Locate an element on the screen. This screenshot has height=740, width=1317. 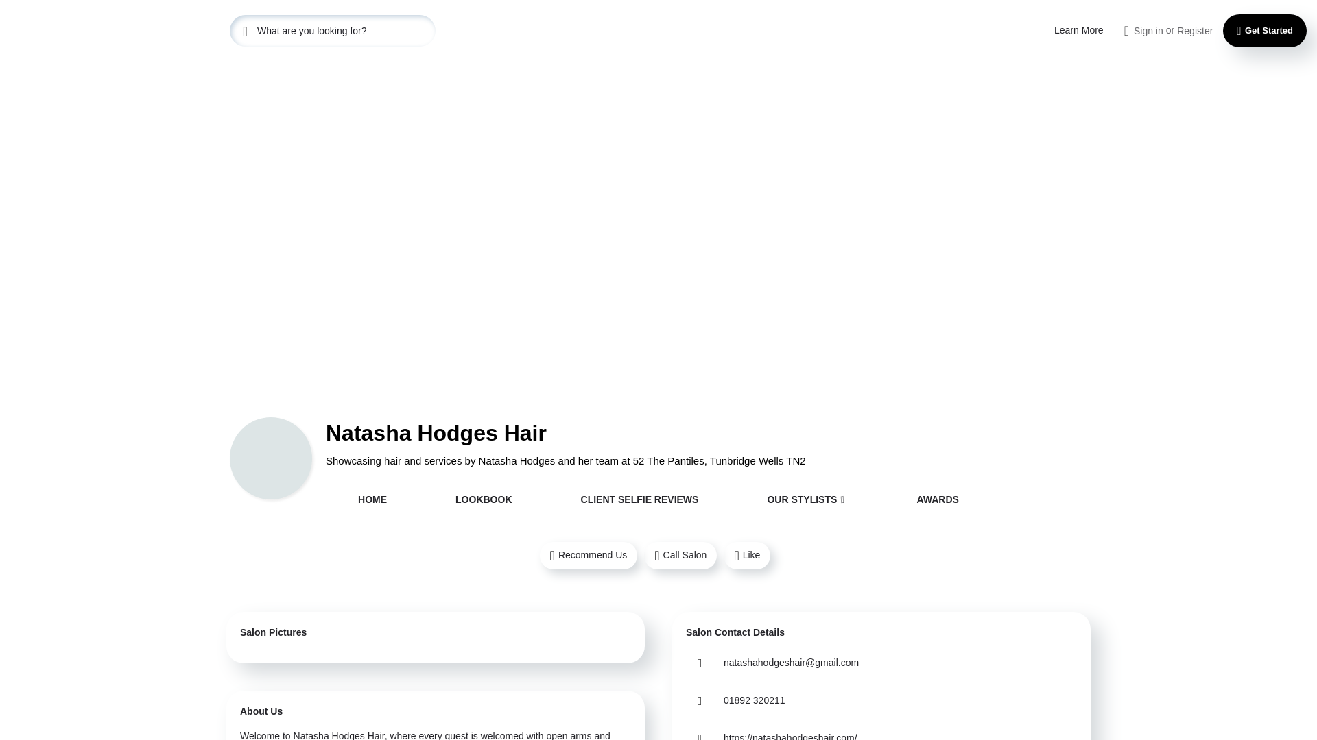
Sign in is located at coordinates (1148, 30).